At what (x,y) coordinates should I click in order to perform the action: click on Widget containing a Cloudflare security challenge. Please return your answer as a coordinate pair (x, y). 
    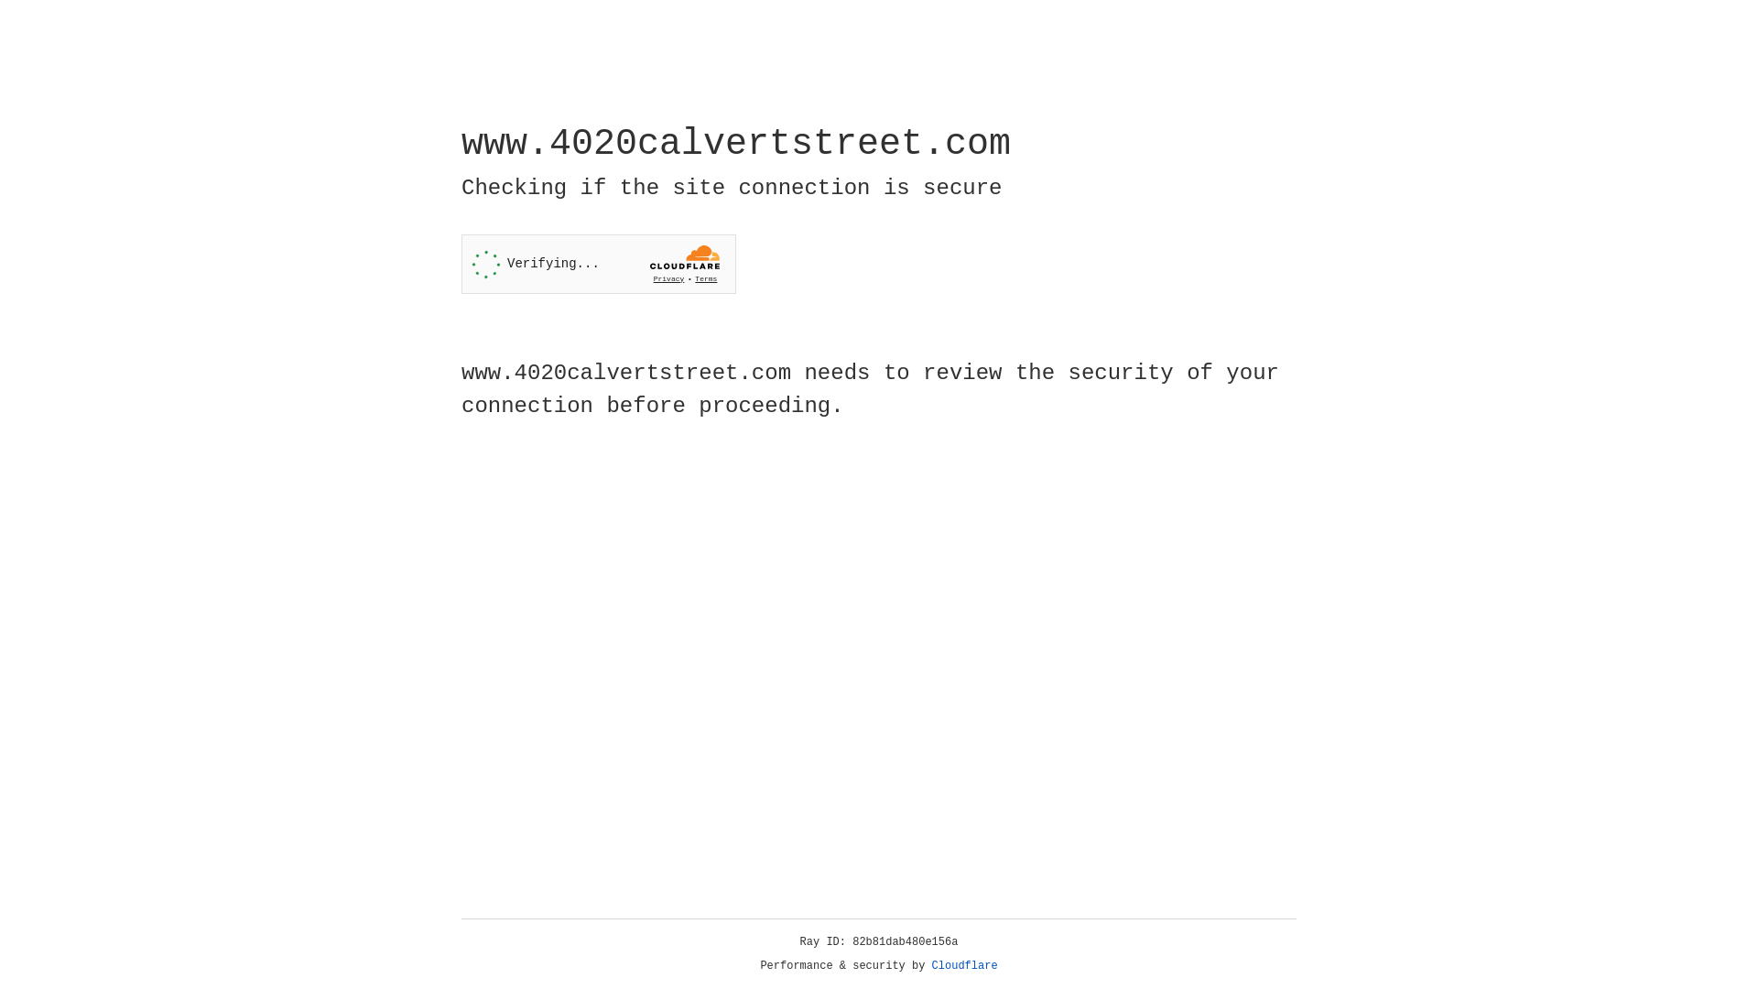
    Looking at the image, I should click on (599, 264).